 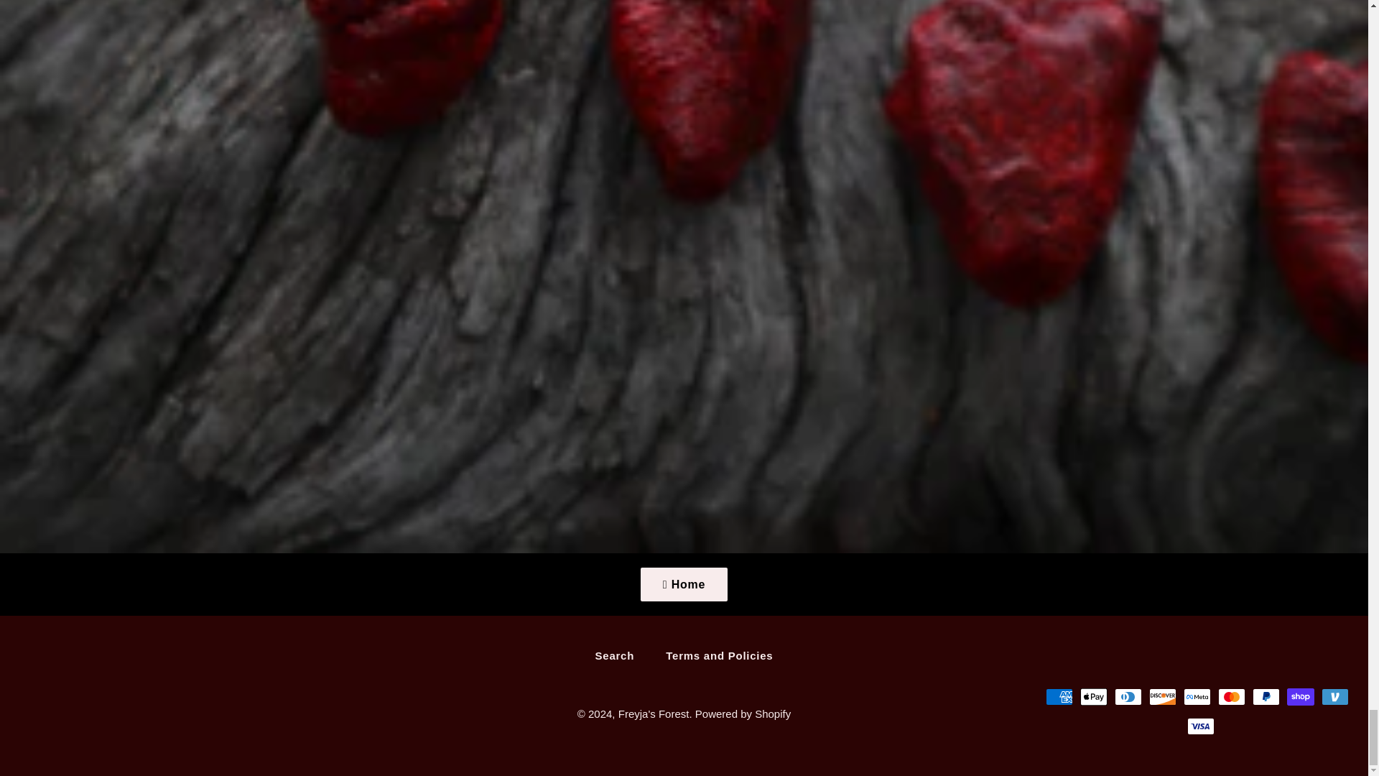 I want to click on PayPal, so click(x=1266, y=696).